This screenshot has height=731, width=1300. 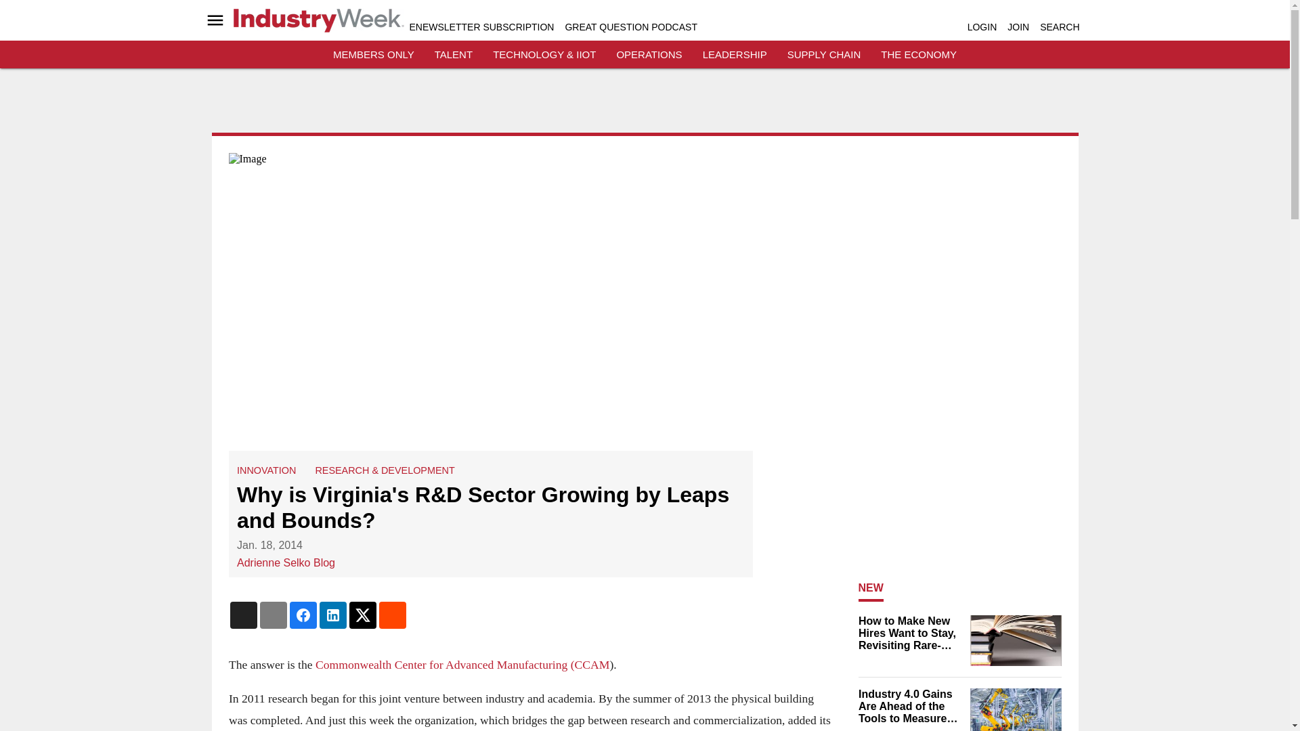 What do you see at coordinates (649, 54) in the screenshot?
I see `OPERATIONS` at bounding box center [649, 54].